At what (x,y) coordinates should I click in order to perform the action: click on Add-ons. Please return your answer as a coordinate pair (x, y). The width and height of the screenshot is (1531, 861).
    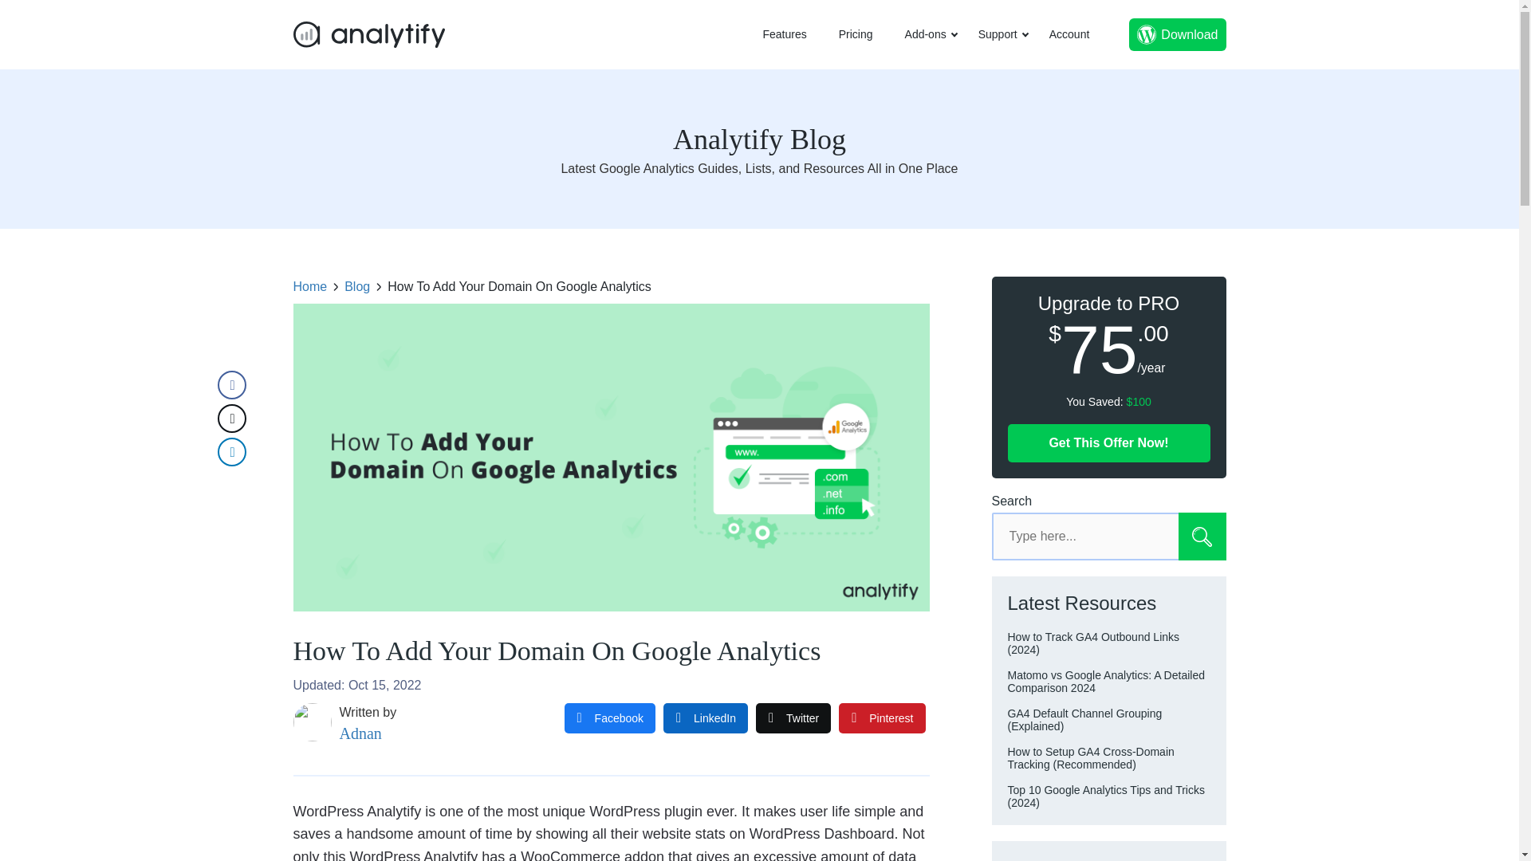
    Looking at the image, I should click on (925, 35).